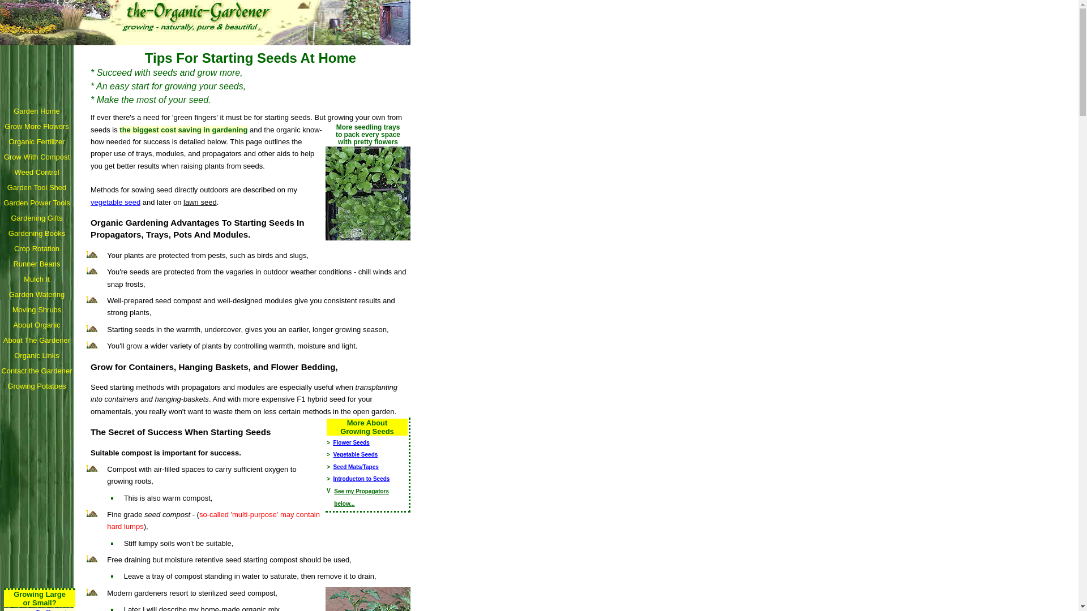 The width and height of the screenshot is (1087, 611). I want to click on Vegetable Seeds, so click(354, 454).